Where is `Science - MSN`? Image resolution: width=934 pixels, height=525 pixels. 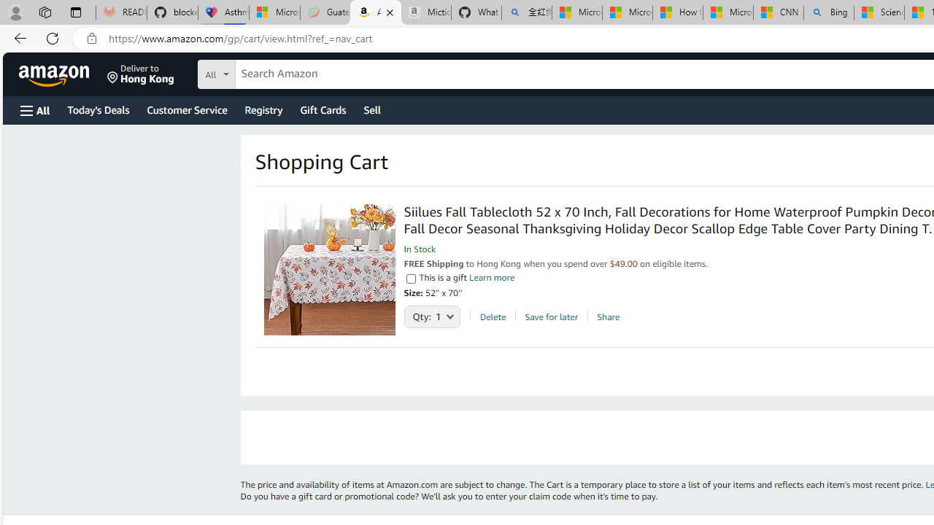 Science - MSN is located at coordinates (879, 13).